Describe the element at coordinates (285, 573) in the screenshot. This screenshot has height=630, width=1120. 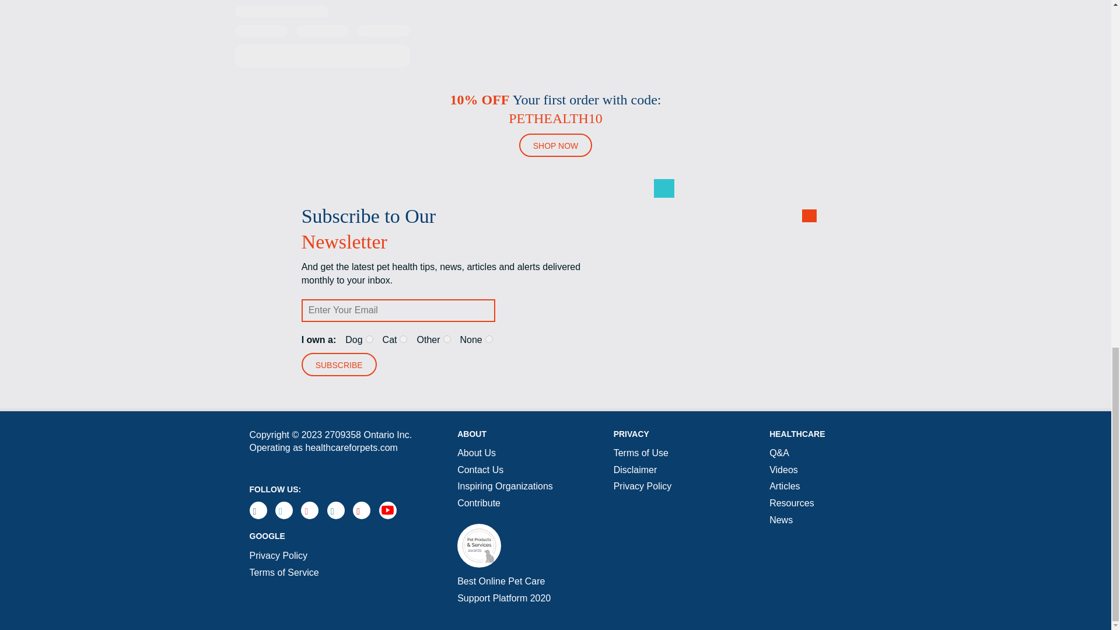
I see `Terms of Service` at that location.